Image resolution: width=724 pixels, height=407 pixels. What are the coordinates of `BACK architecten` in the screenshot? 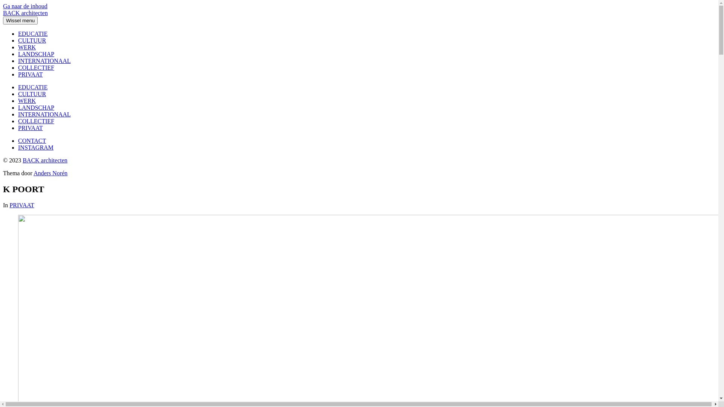 It's located at (45, 161).